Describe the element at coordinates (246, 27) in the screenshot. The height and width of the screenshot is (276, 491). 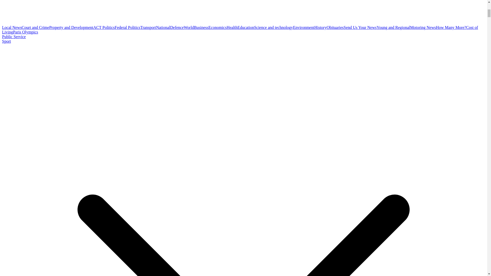
I see `Education` at that location.